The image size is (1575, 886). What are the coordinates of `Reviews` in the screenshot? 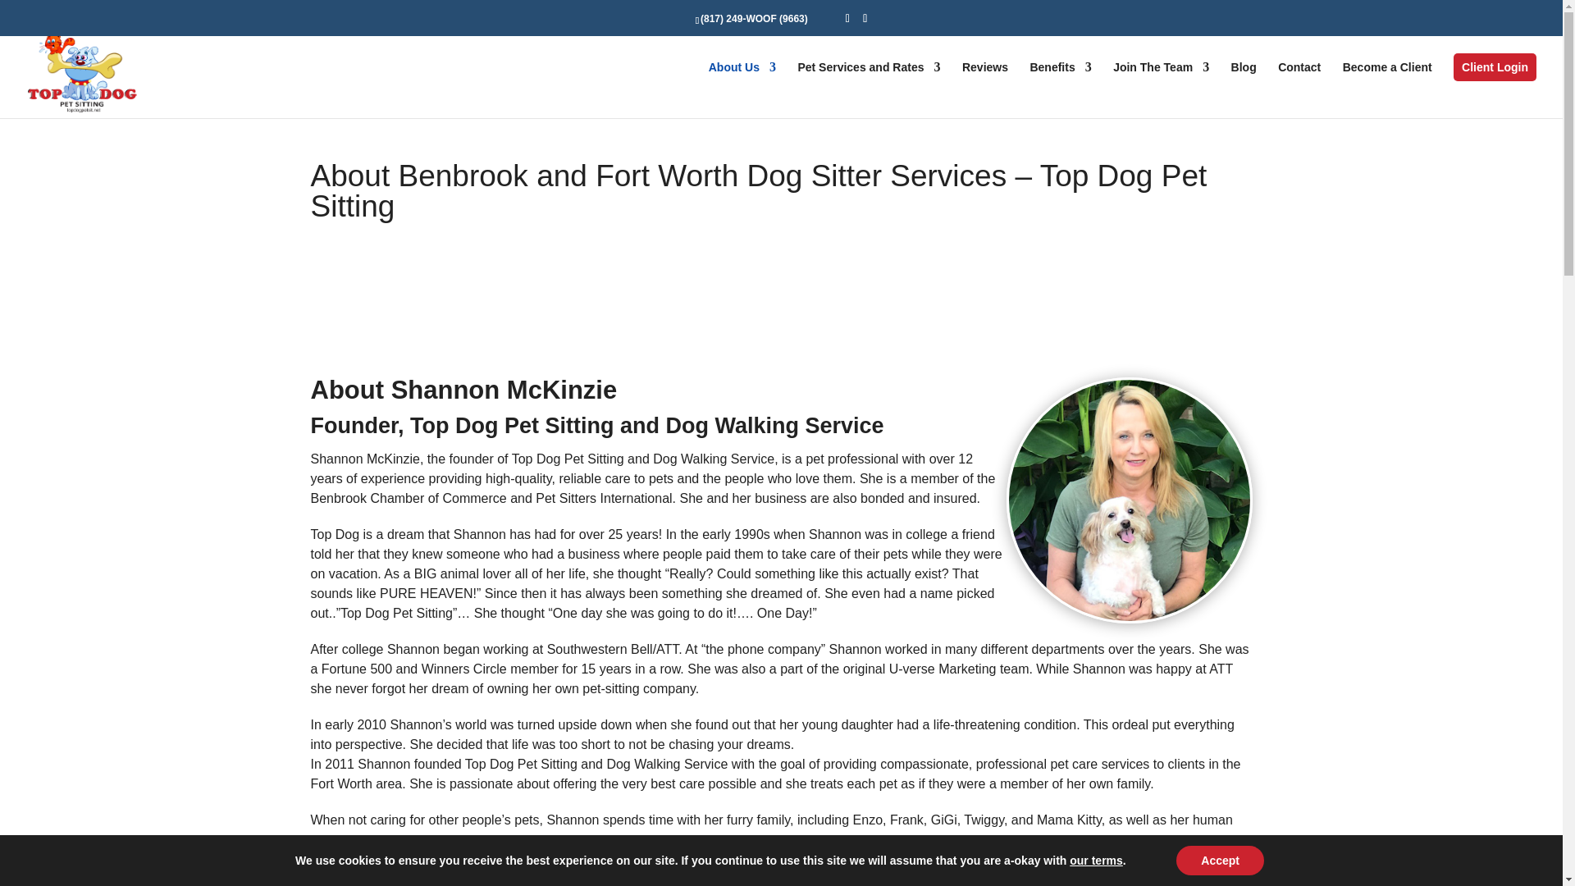 It's located at (984, 81).